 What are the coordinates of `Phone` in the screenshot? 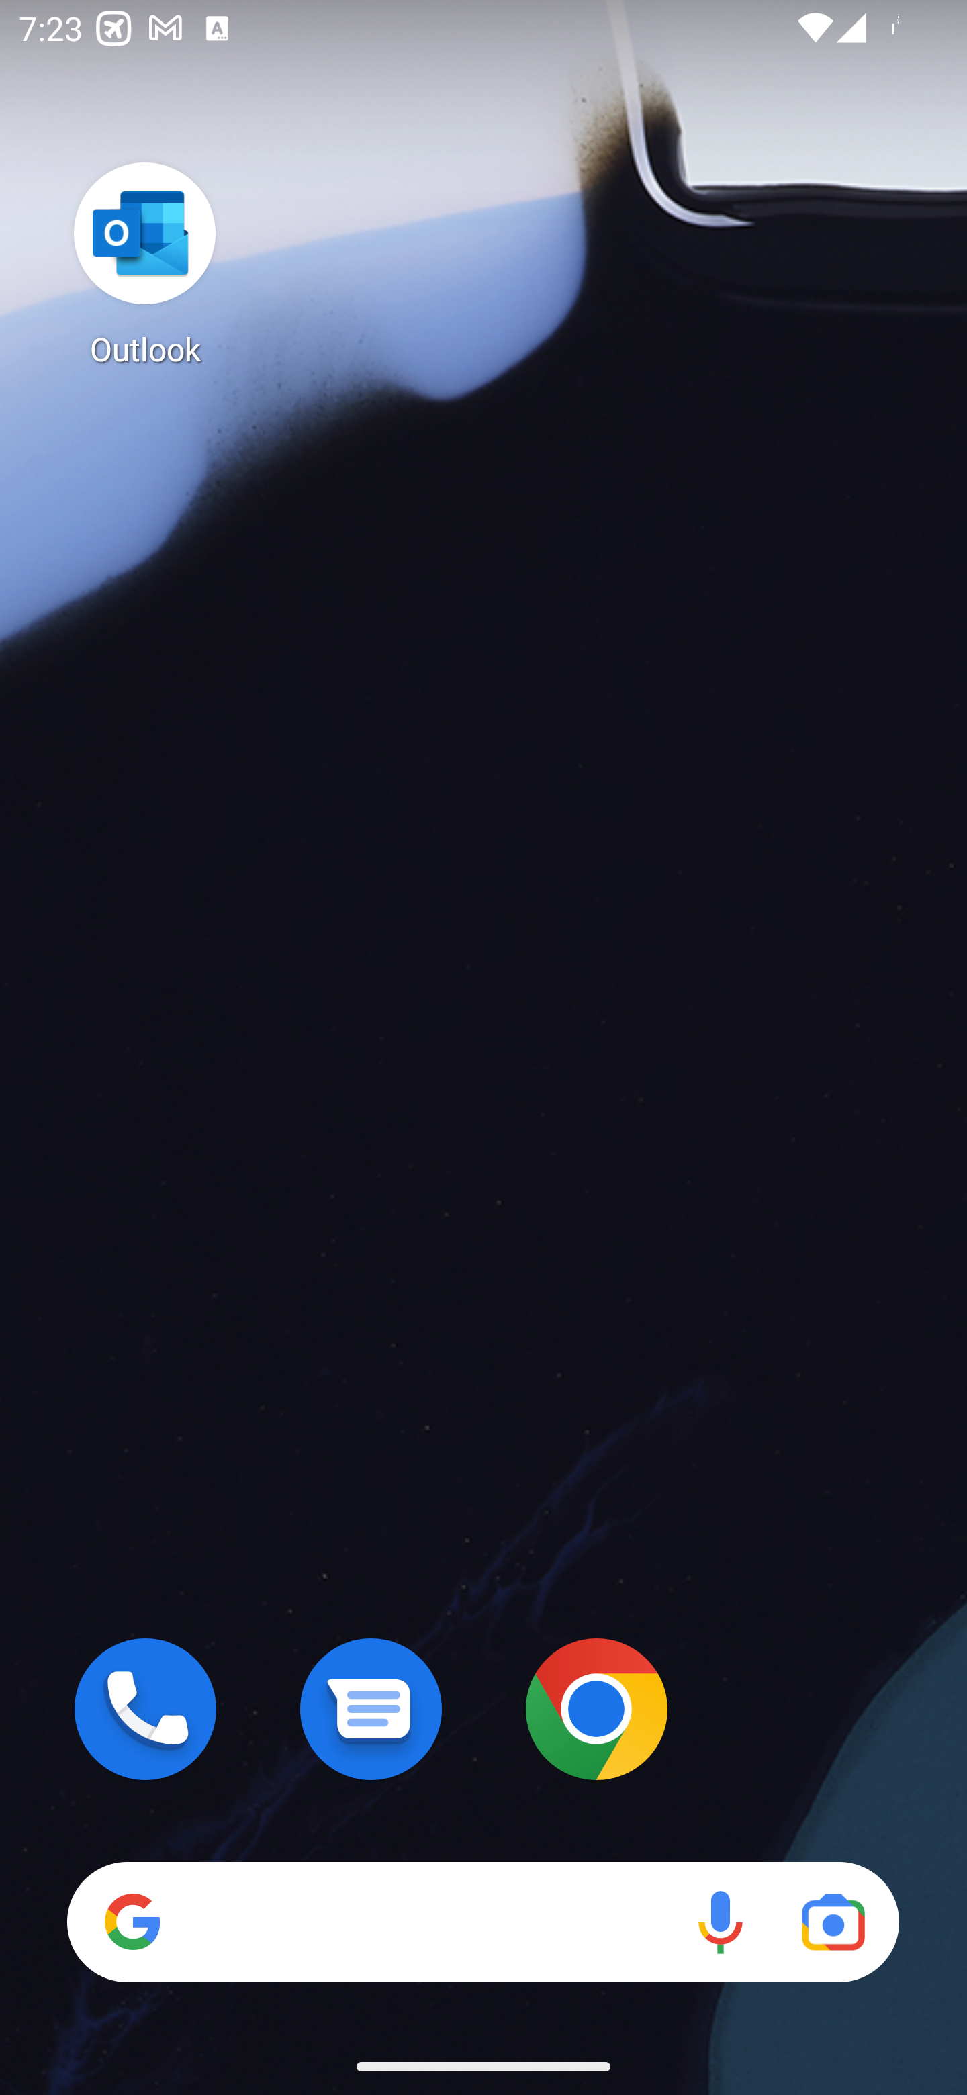 It's located at (145, 1709).